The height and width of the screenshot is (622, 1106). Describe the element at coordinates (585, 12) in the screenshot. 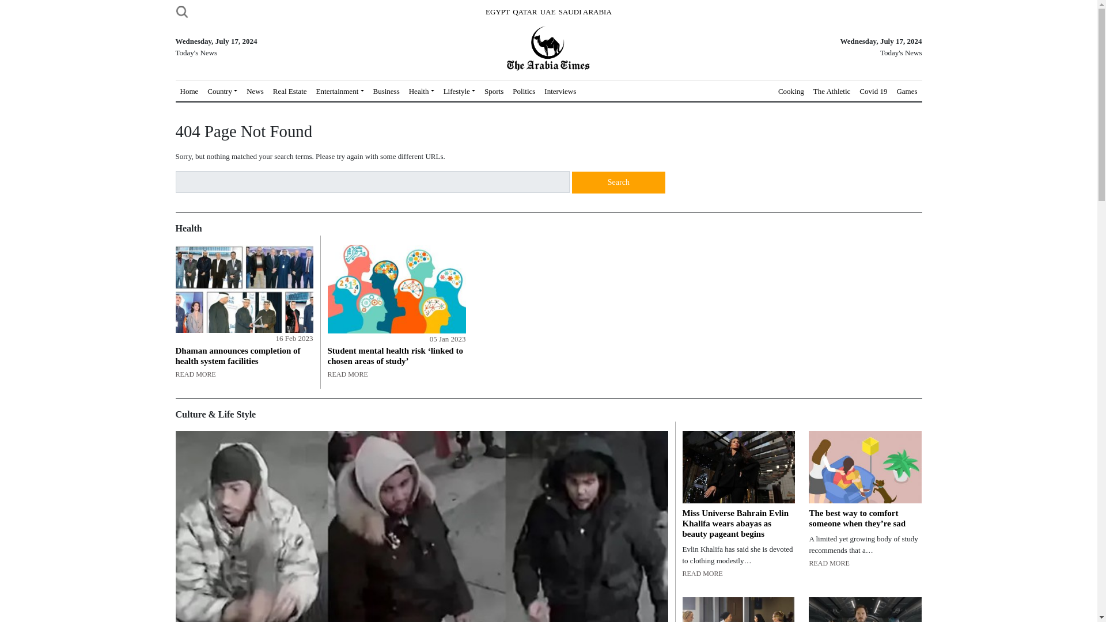

I see `SAUDI ARABIA` at that location.